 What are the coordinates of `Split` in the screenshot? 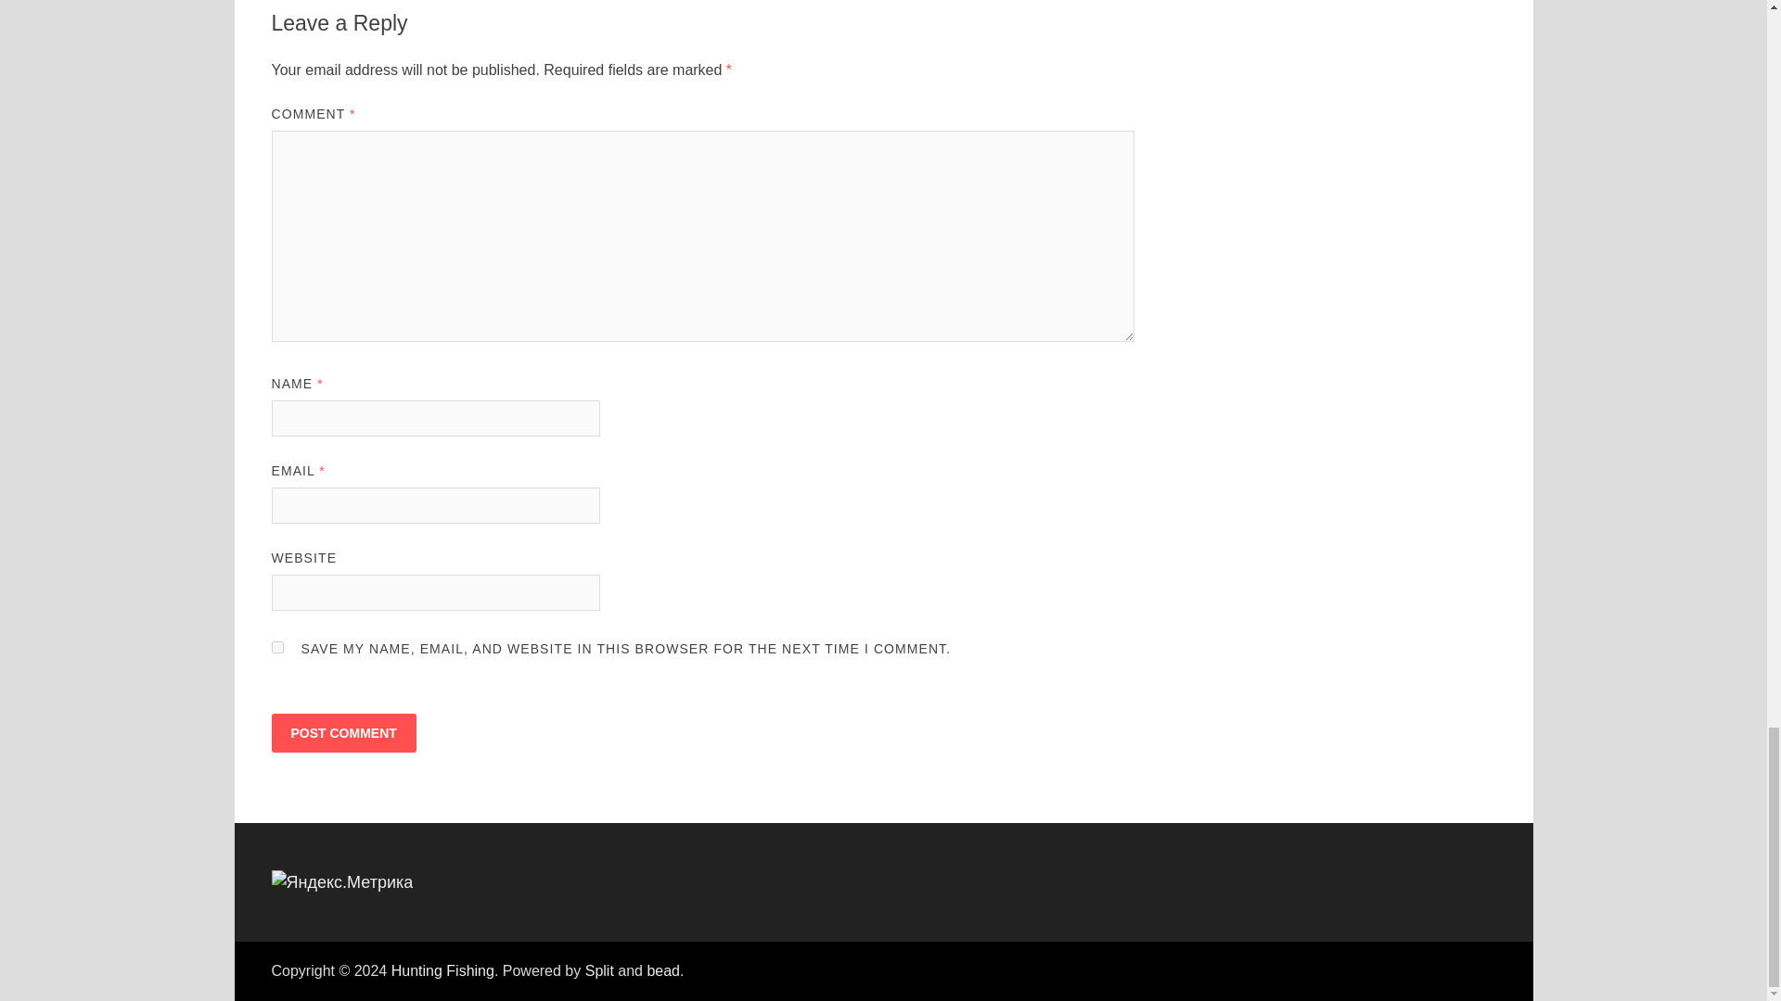 It's located at (599, 970).